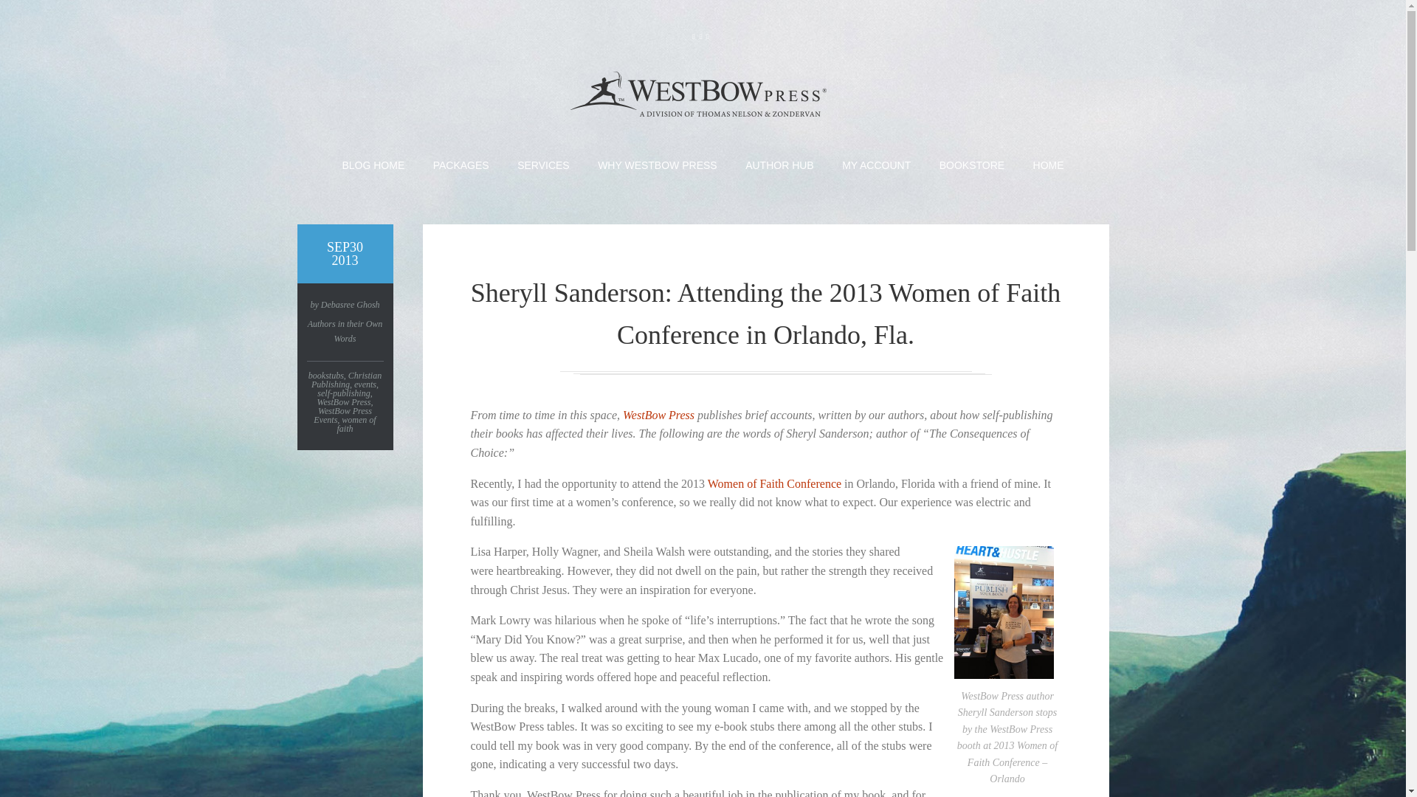 The width and height of the screenshot is (1417, 797). What do you see at coordinates (658, 415) in the screenshot?
I see `WestBow Press` at bounding box center [658, 415].